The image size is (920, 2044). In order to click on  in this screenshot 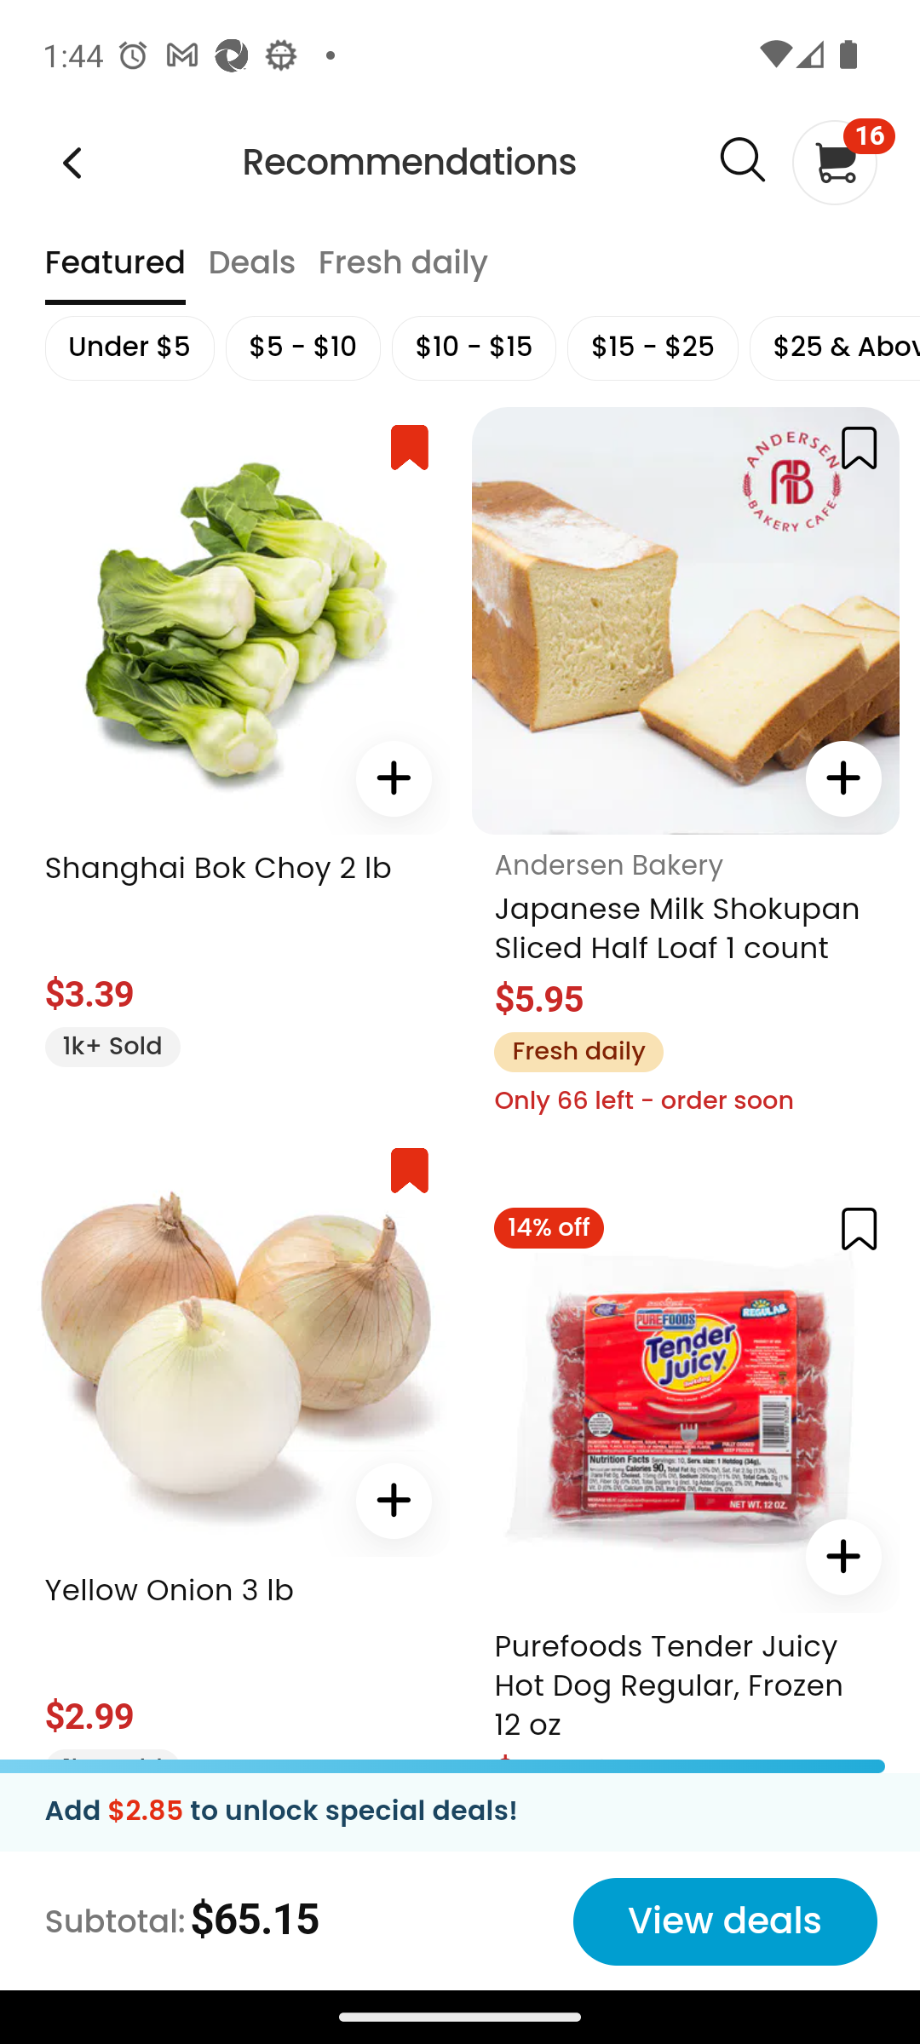, I will do `click(409, 448)`.